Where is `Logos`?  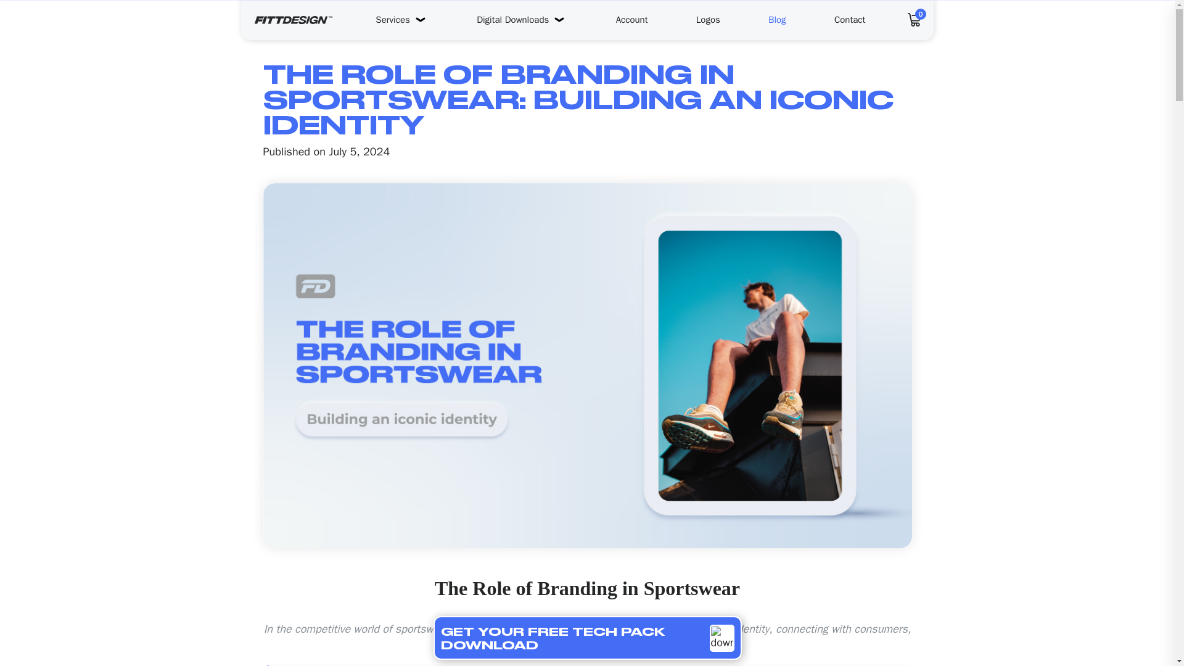 Logos is located at coordinates (708, 20).